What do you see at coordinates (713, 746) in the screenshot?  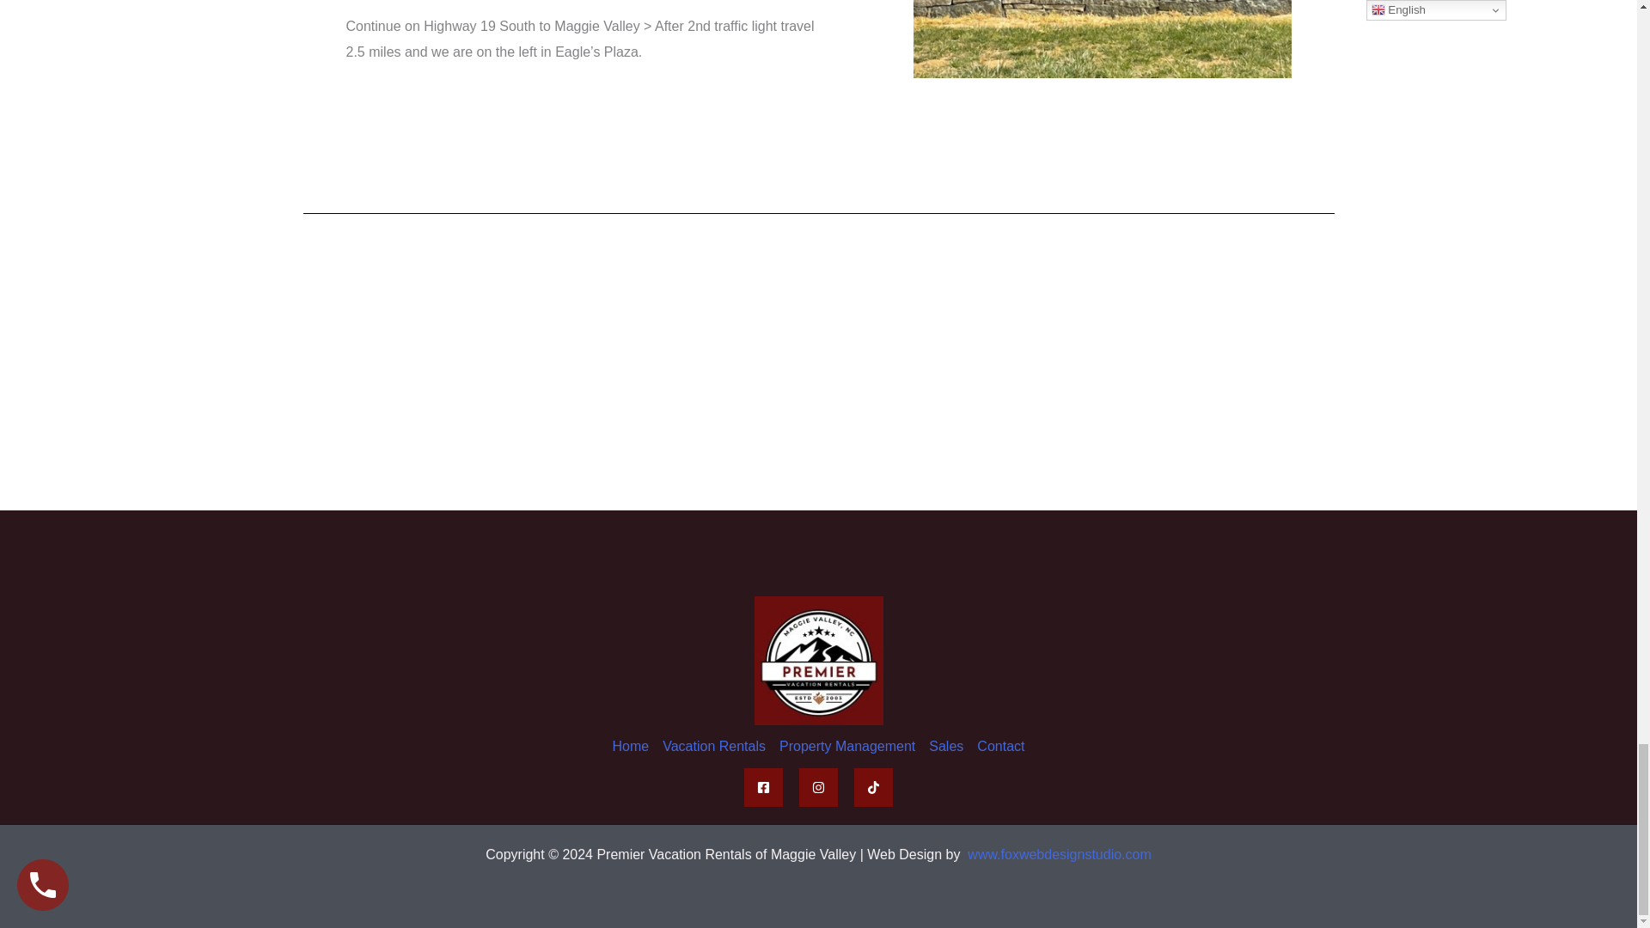 I see `Vacation Rentals` at bounding box center [713, 746].